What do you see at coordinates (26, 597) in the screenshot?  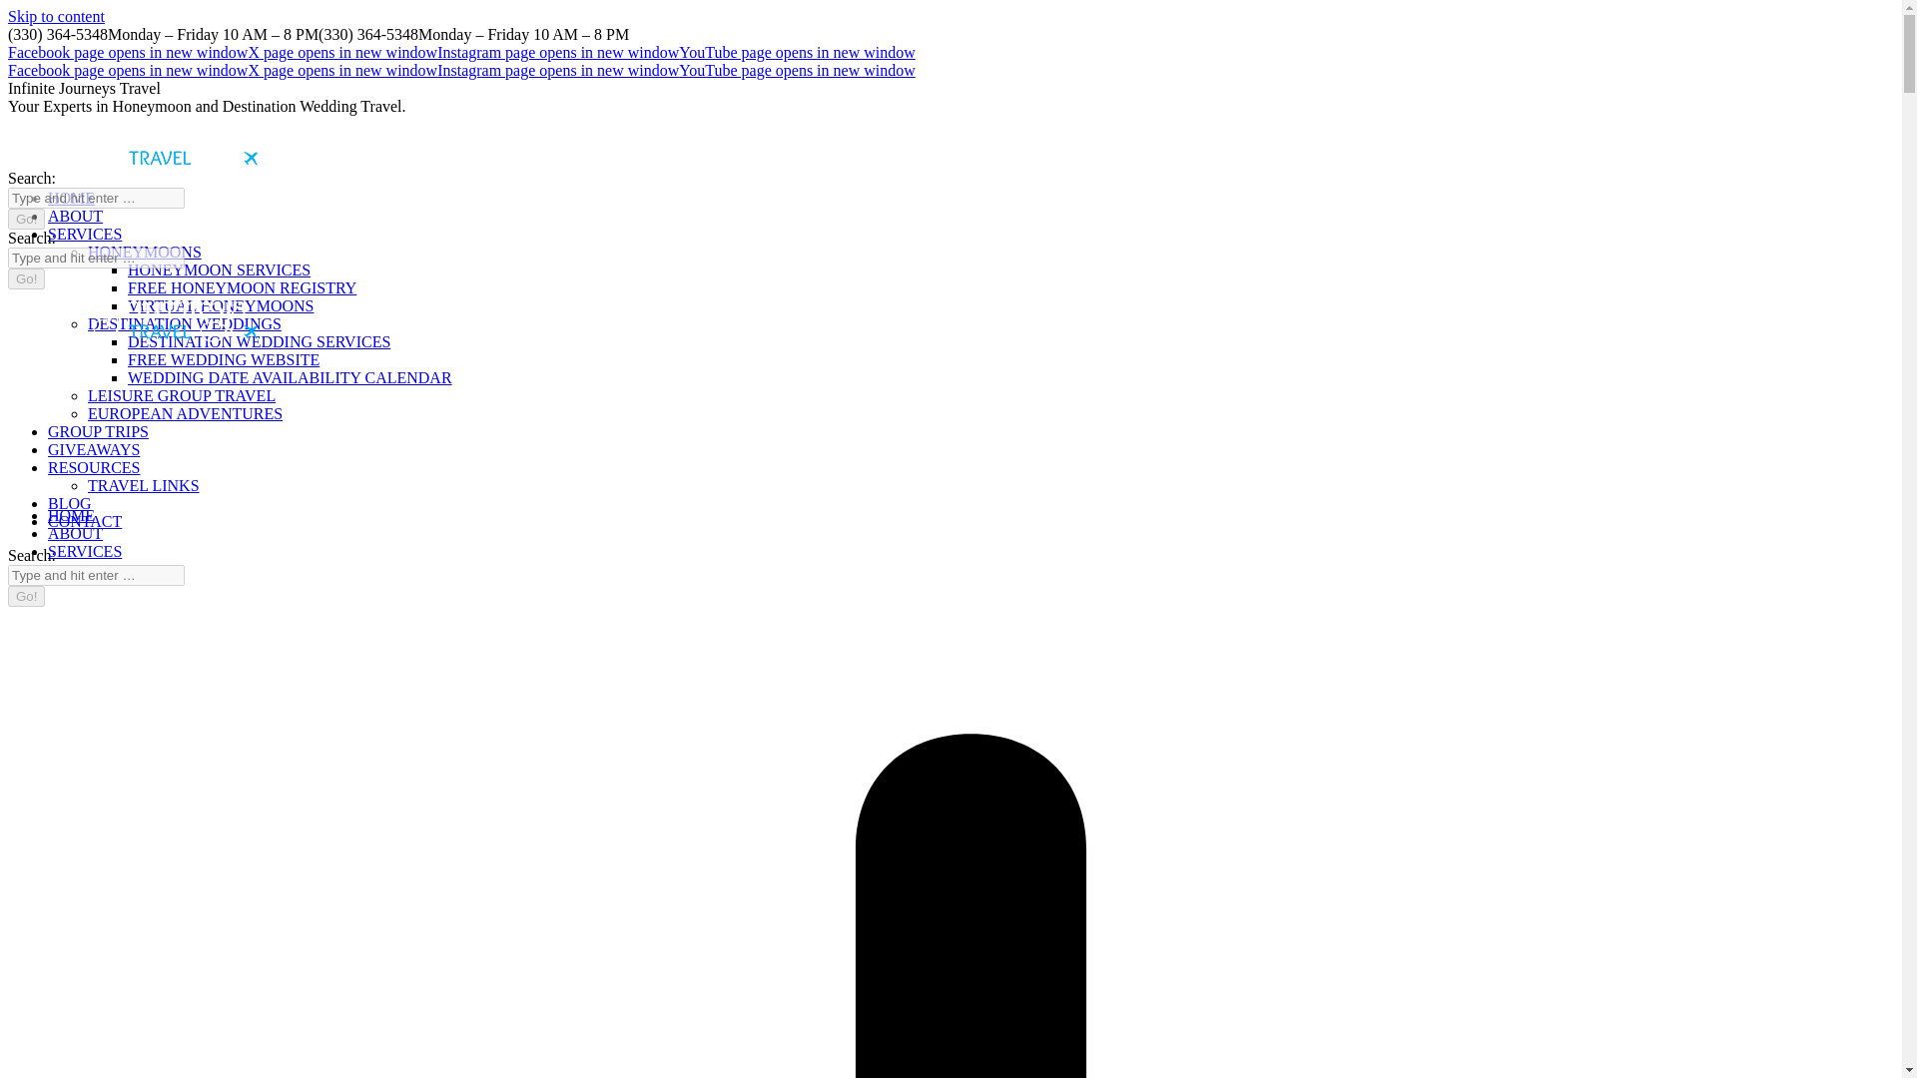 I see `Go!` at bounding box center [26, 597].